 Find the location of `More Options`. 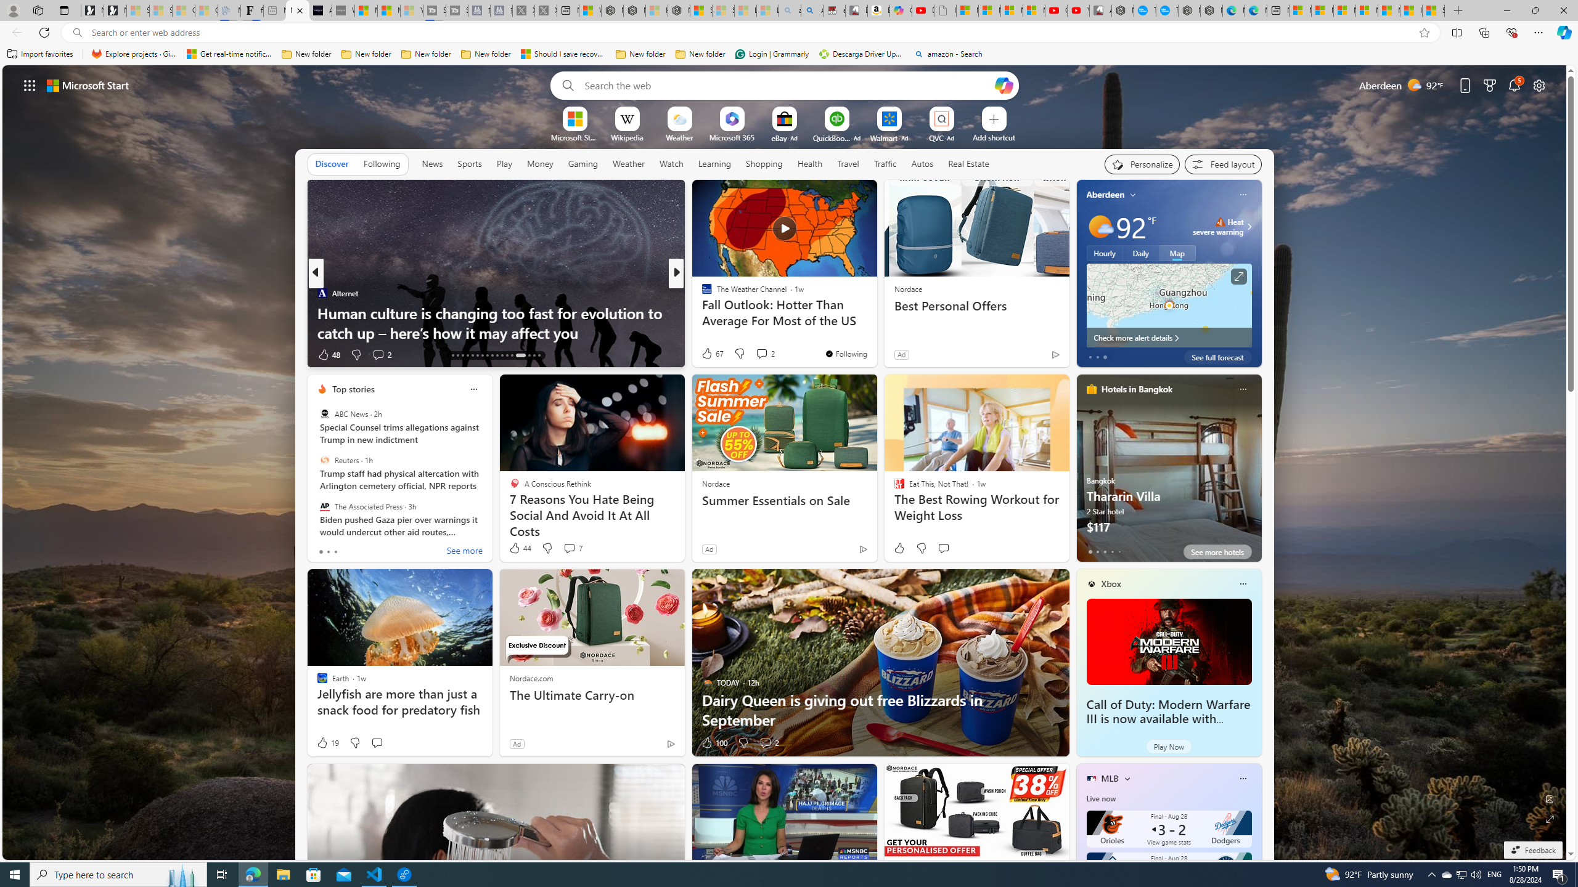

More Options is located at coordinates (962, 111).